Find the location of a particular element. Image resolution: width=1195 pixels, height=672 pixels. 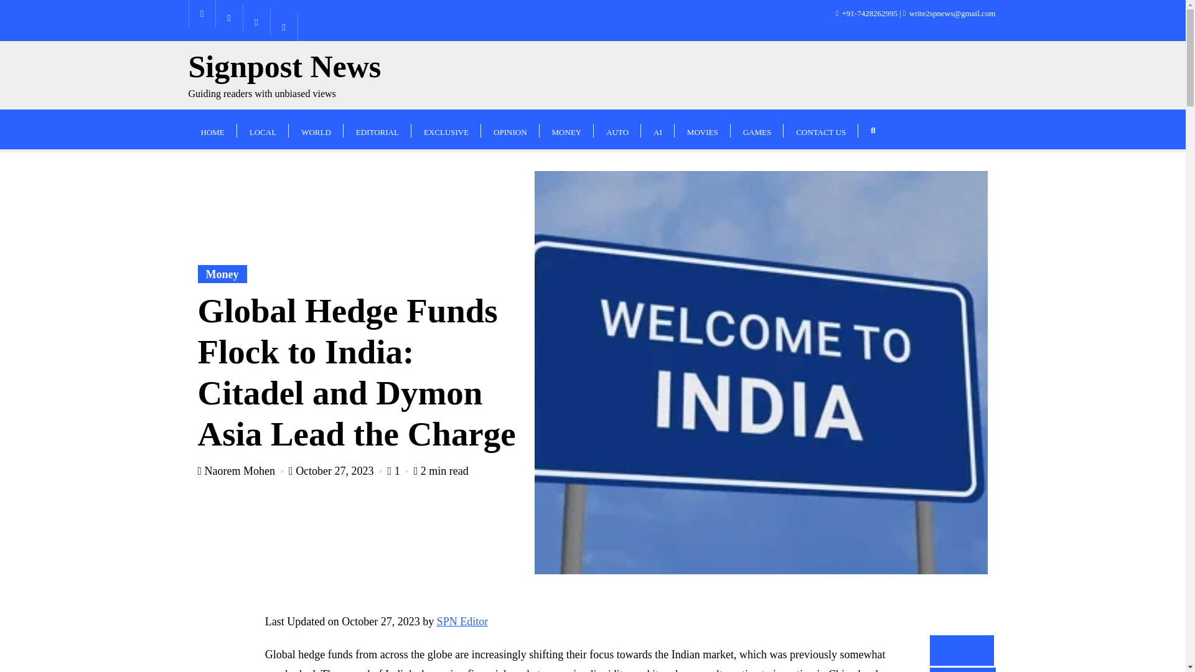

OPINION is located at coordinates (510, 129).